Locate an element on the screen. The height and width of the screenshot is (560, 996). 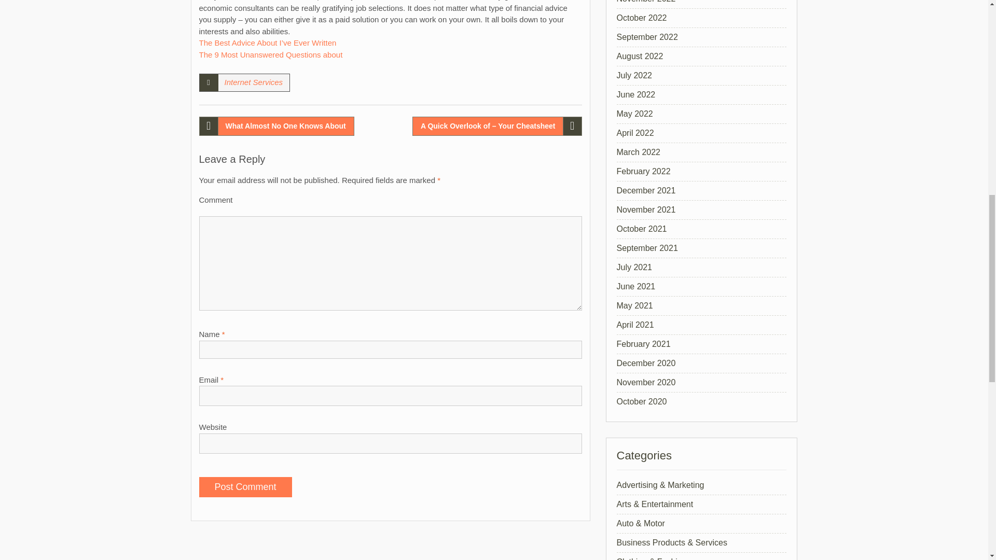
September 2022 is located at coordinates (646, 36).